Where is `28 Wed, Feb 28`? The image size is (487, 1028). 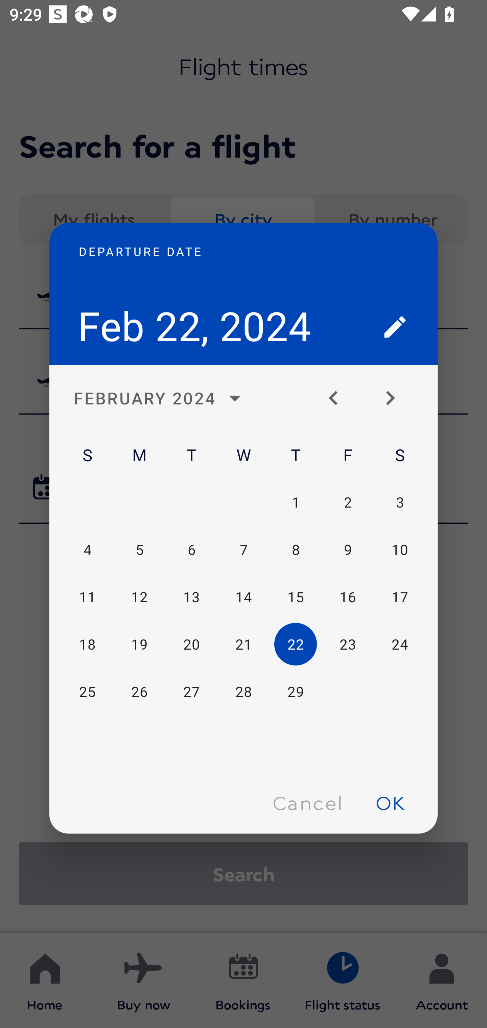 28 Wed, Feb 28 is located at coordinates (243, 692).